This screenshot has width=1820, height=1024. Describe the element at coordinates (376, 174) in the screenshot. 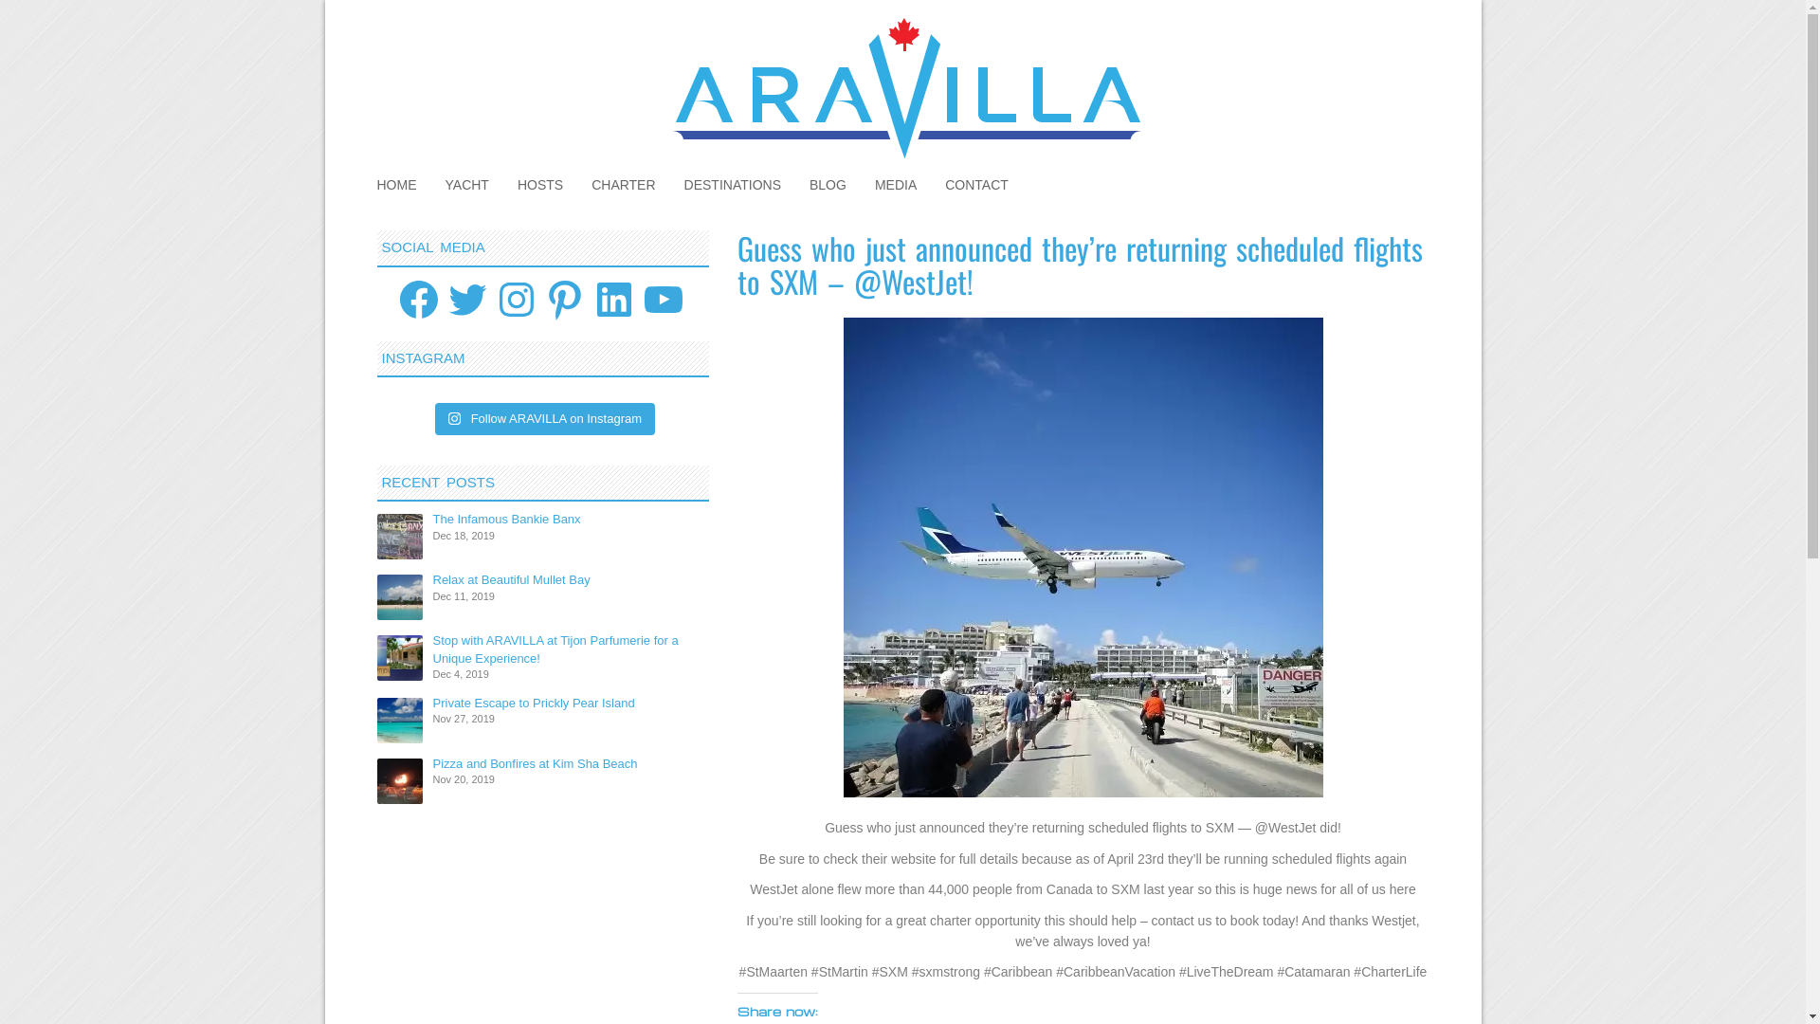

I see `SKIP TO CONTENT` at that location.